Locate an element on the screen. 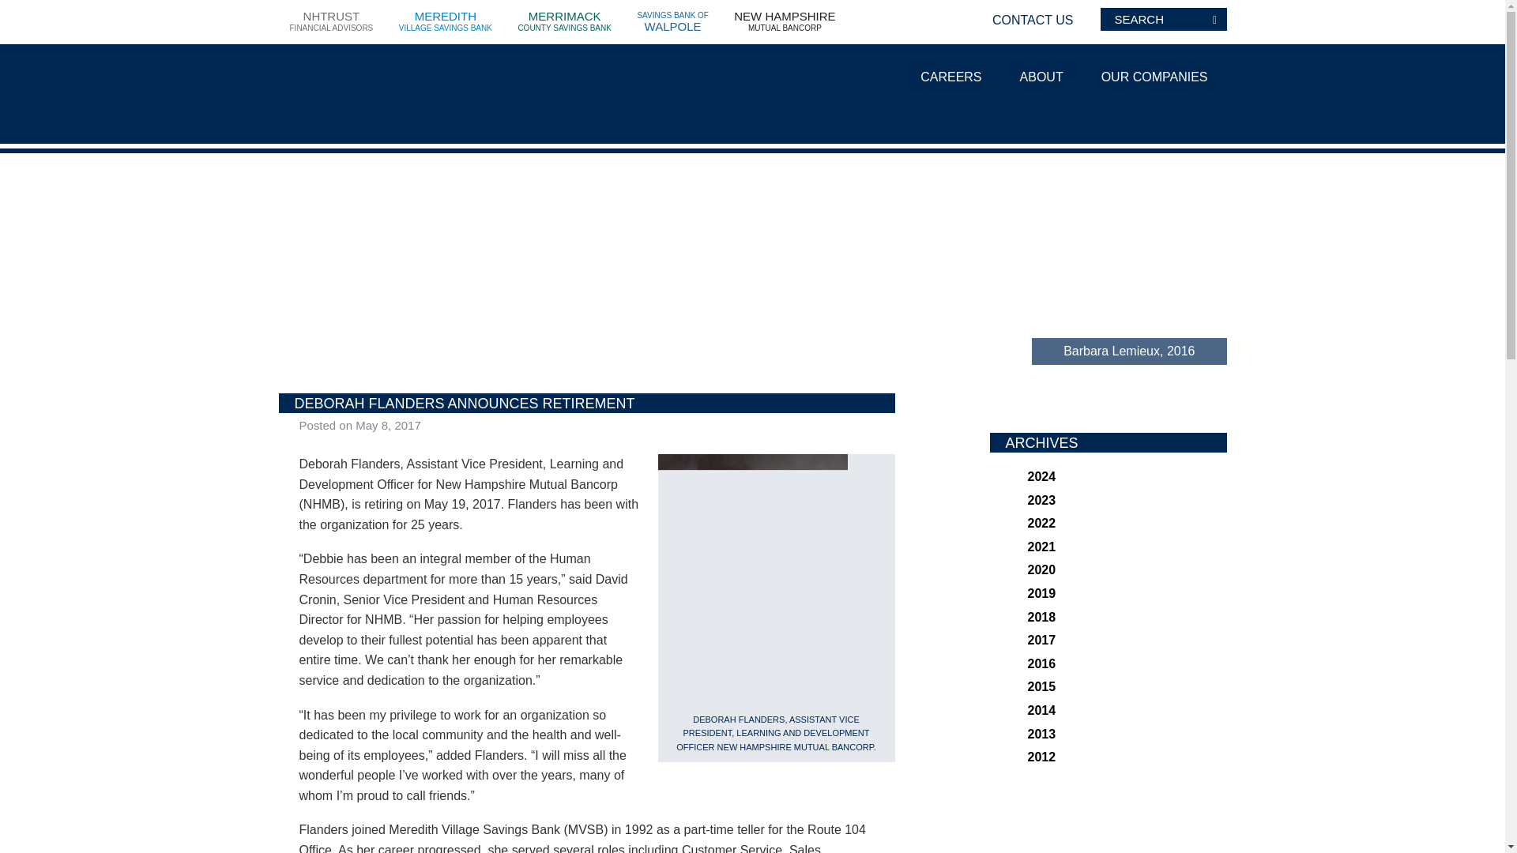  2018 is located at coordinates (1041, 617).